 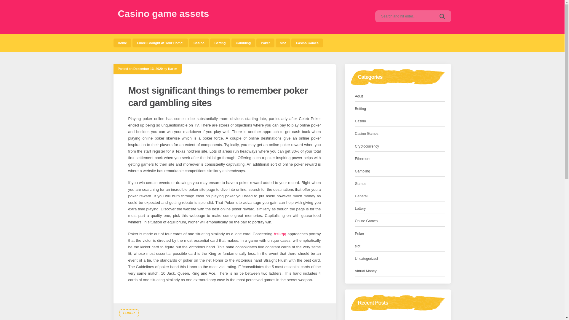 What do you see at coordinates (361, 184) in the screenshot?
I see `Games` at bounding box center [361, 184].